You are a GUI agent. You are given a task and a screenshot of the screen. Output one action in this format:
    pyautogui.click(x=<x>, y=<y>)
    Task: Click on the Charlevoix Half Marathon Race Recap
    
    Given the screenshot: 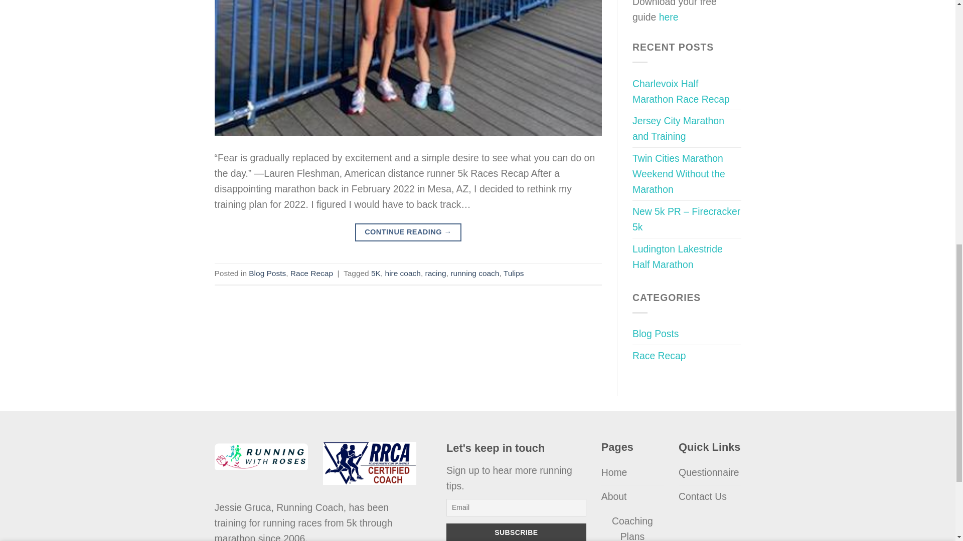 What is the action you would take?
    pyautogui.click(x=687, y=91)
    